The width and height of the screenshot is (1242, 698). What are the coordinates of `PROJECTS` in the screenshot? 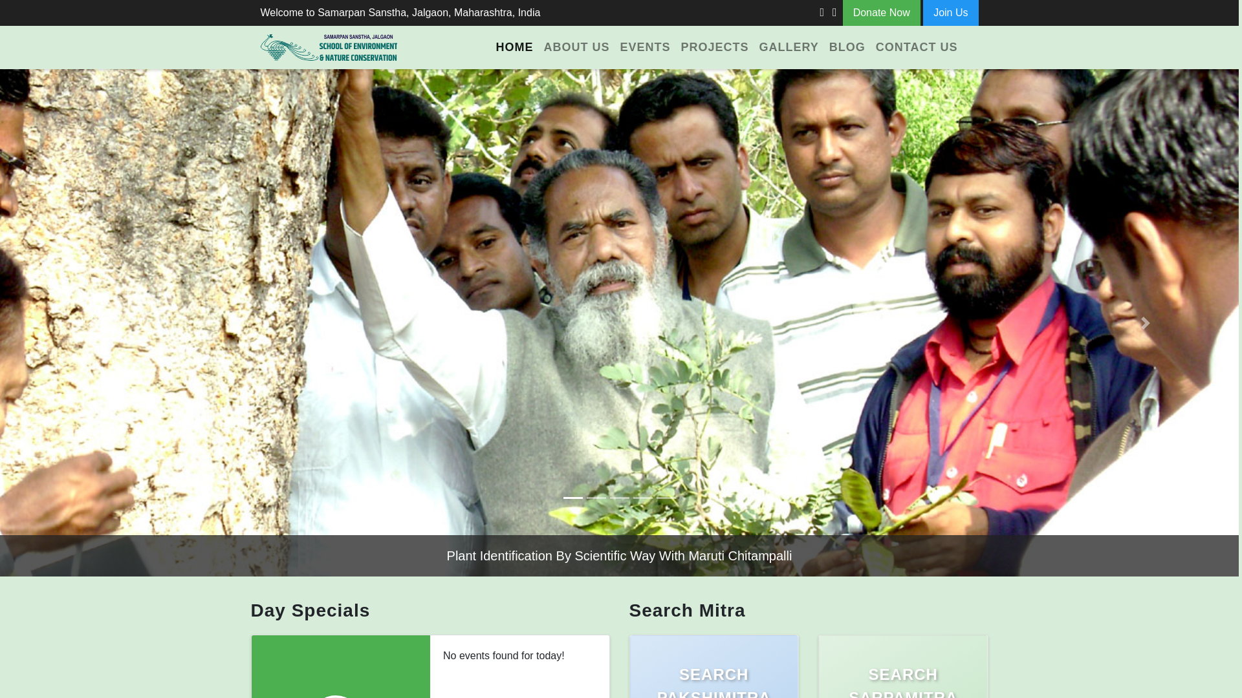 It's located at (714, 47).